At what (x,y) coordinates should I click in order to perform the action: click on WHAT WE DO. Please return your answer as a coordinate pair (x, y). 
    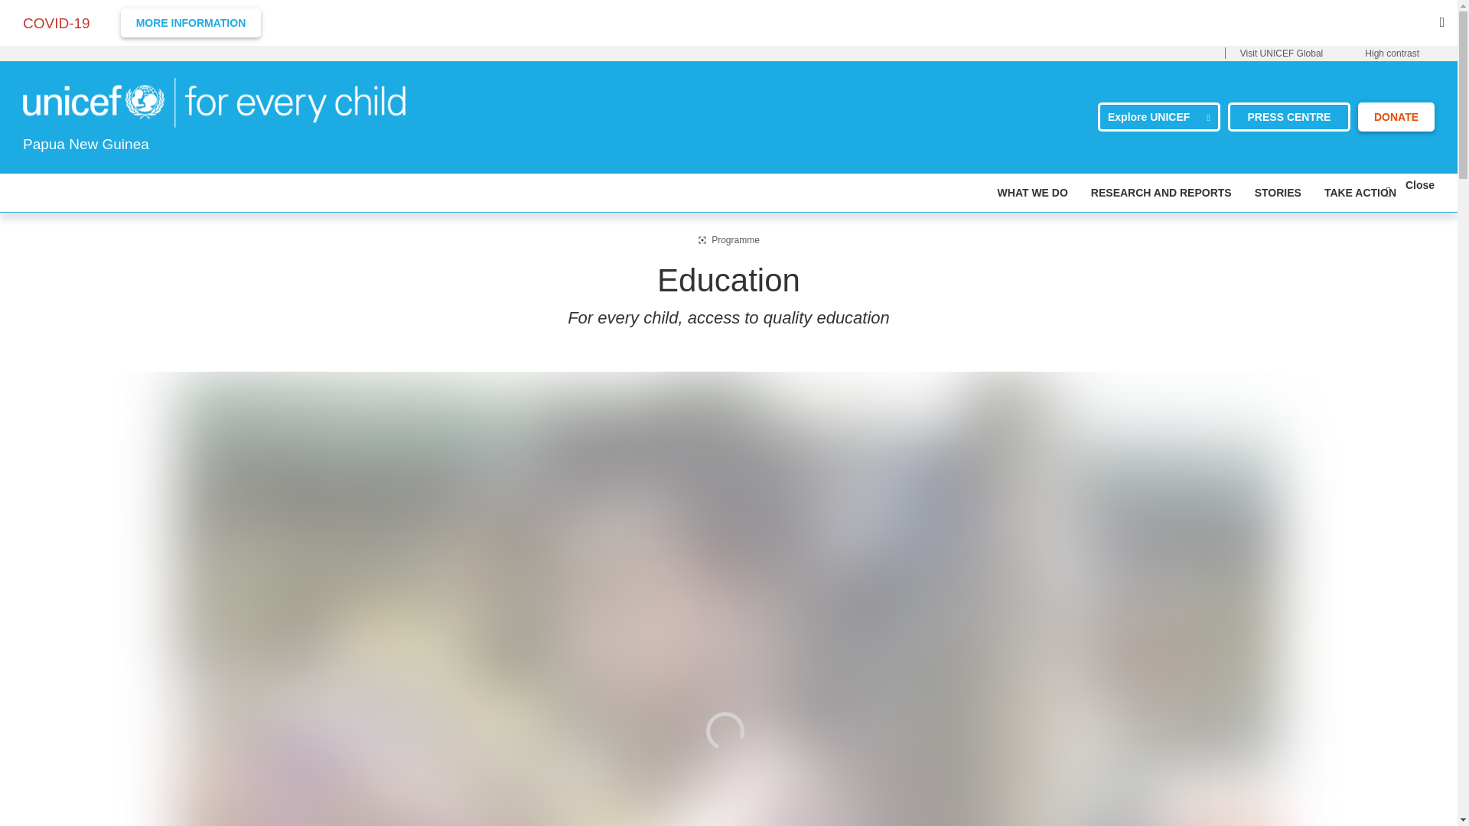
    Looking at the image, I should click on (1032, 192).